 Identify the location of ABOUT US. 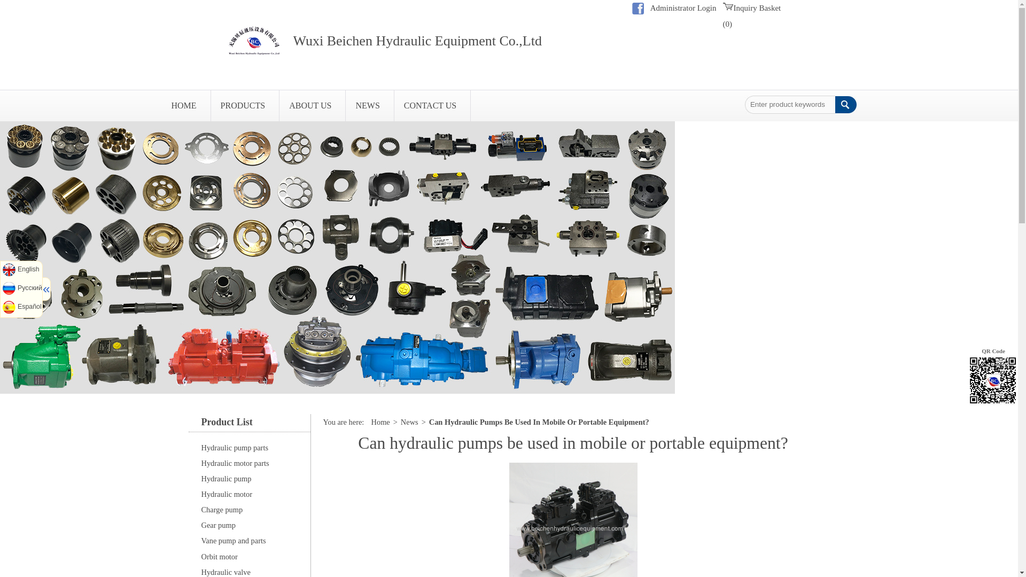
(312, 105).